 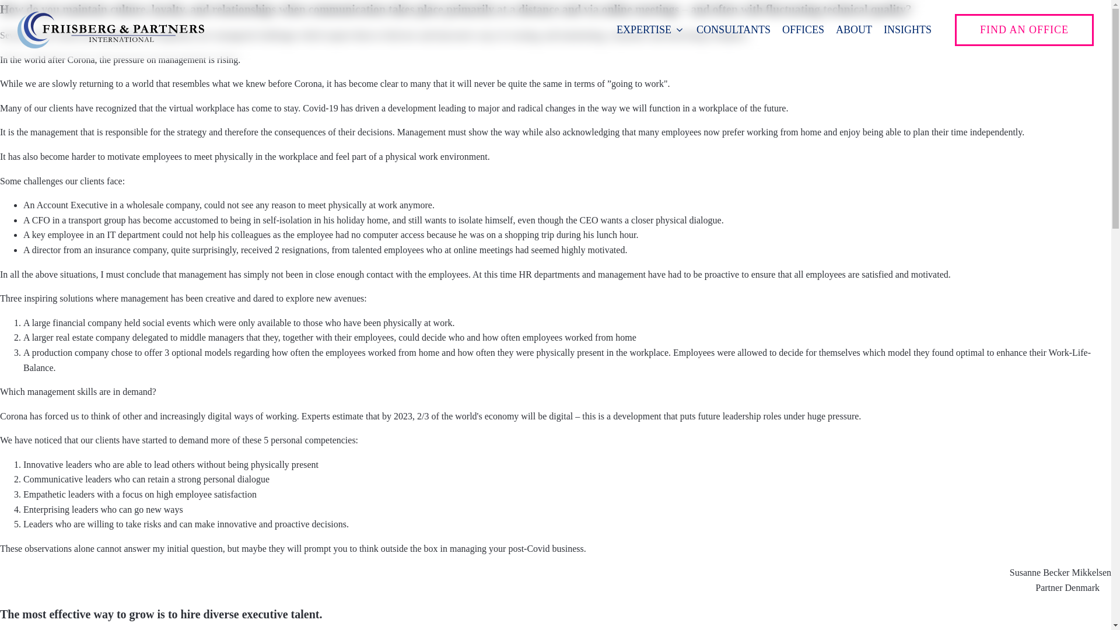 What do you see at coordinates (908, 29) in the screenshot?
I see `INSIGHTS` at bounding box center [908, 29].